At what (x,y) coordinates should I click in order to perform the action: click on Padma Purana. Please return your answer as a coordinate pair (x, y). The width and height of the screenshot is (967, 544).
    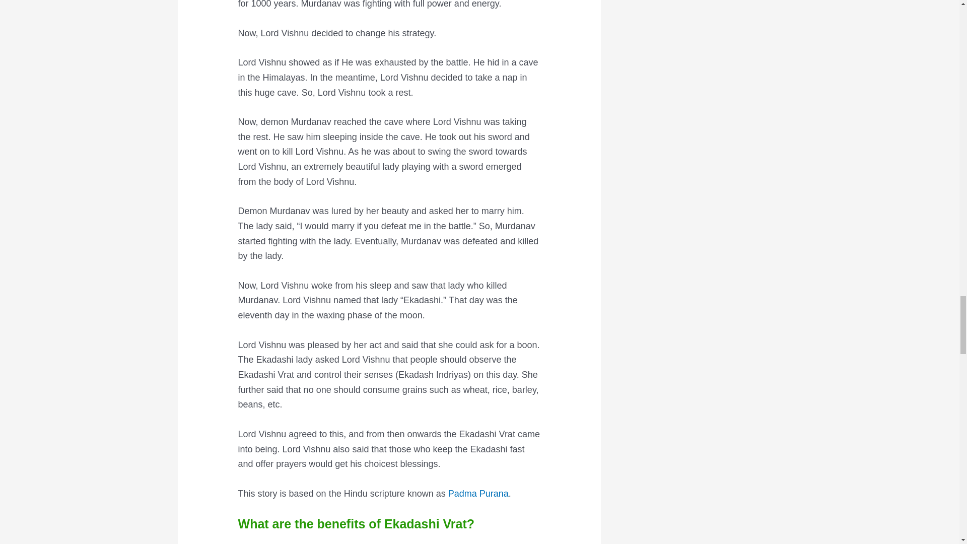
    Looking at the image, I should click on (478, 494).